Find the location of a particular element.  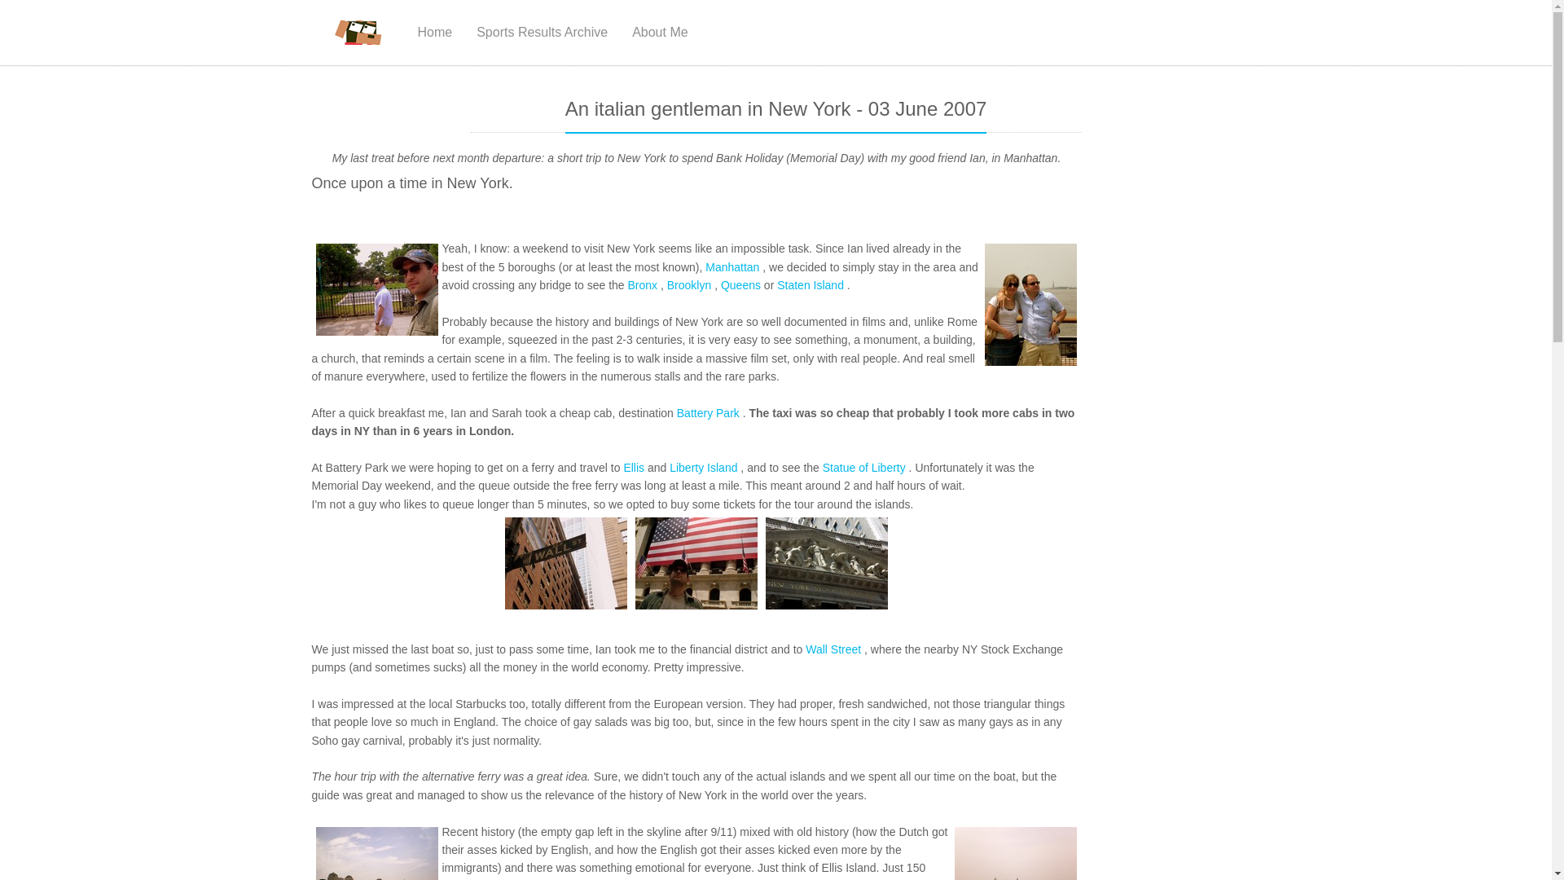

Financial District is located at coordinates (696, 564).